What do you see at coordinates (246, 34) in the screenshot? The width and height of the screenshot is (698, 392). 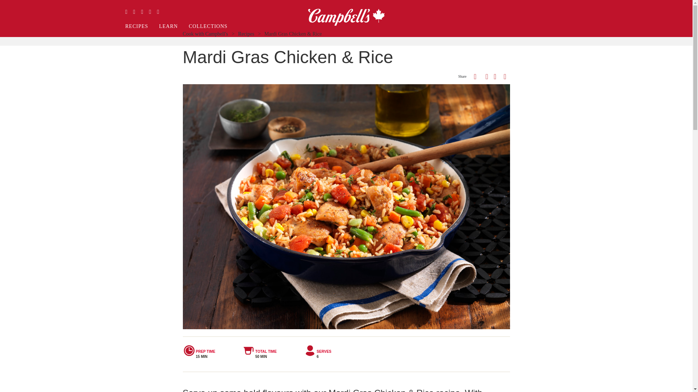 I see `Recipes` at bounding box center [246, 34].